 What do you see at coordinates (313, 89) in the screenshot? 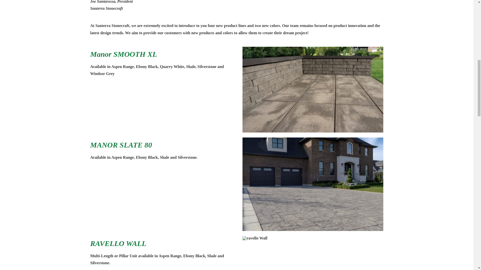
I see `manor-smoth-xl` at bounding box center [313, 89].